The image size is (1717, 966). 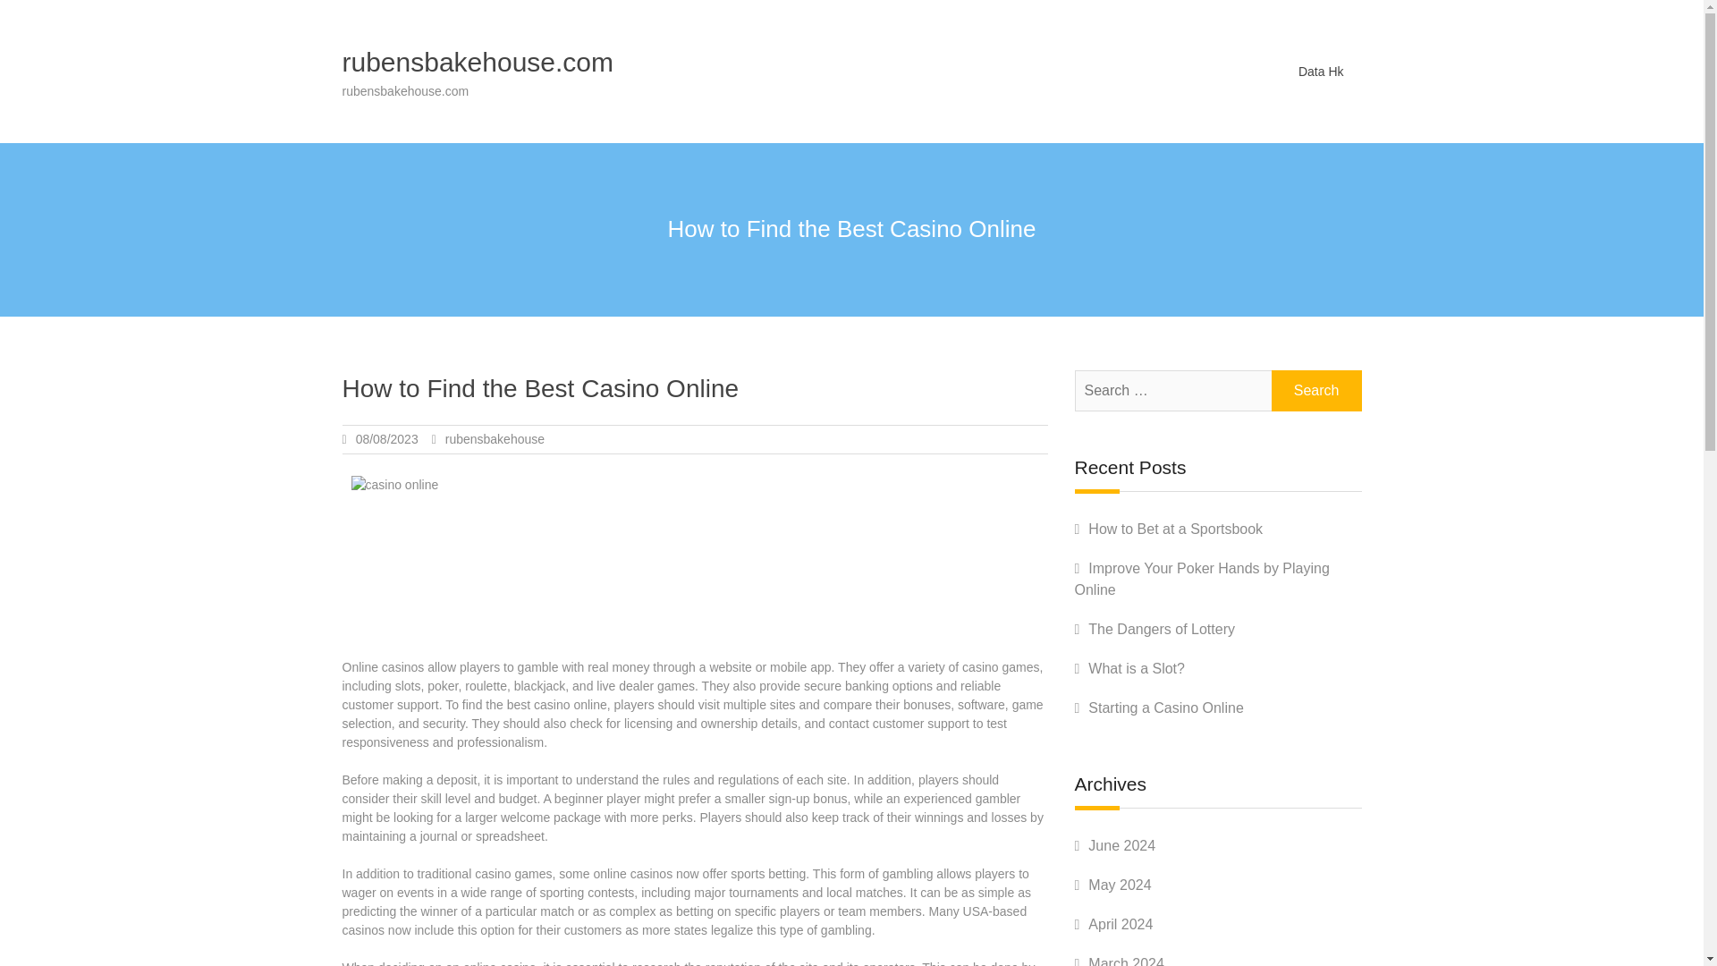 I want to click on rubensbakehouse, so click(x=494, y=438).